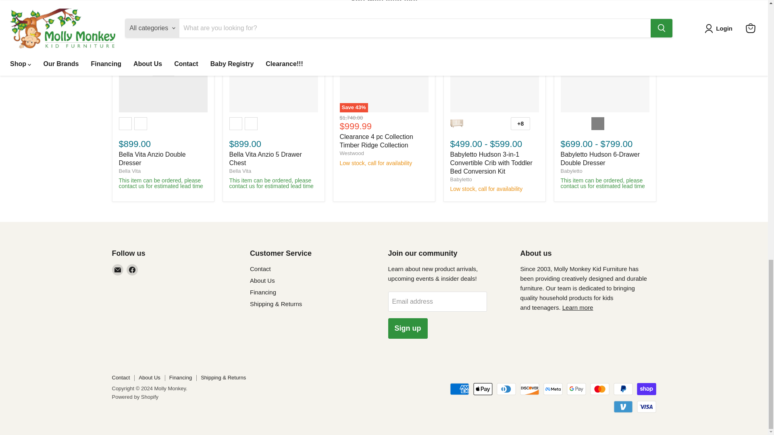 The height and width of the screenshot is (435, 774). I want to click on Bella Vita, so click(129, 171).